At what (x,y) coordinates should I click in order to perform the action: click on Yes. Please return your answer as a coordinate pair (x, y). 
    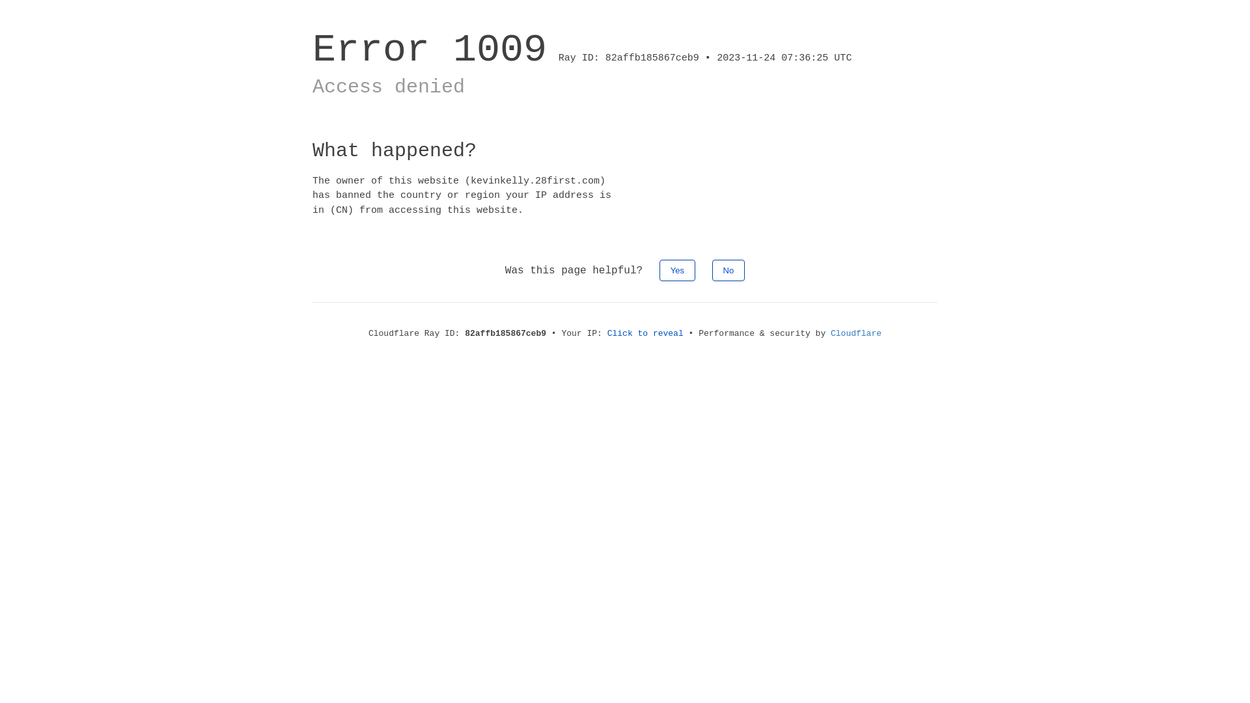
    Looking at the image, I should click on (677, 271).